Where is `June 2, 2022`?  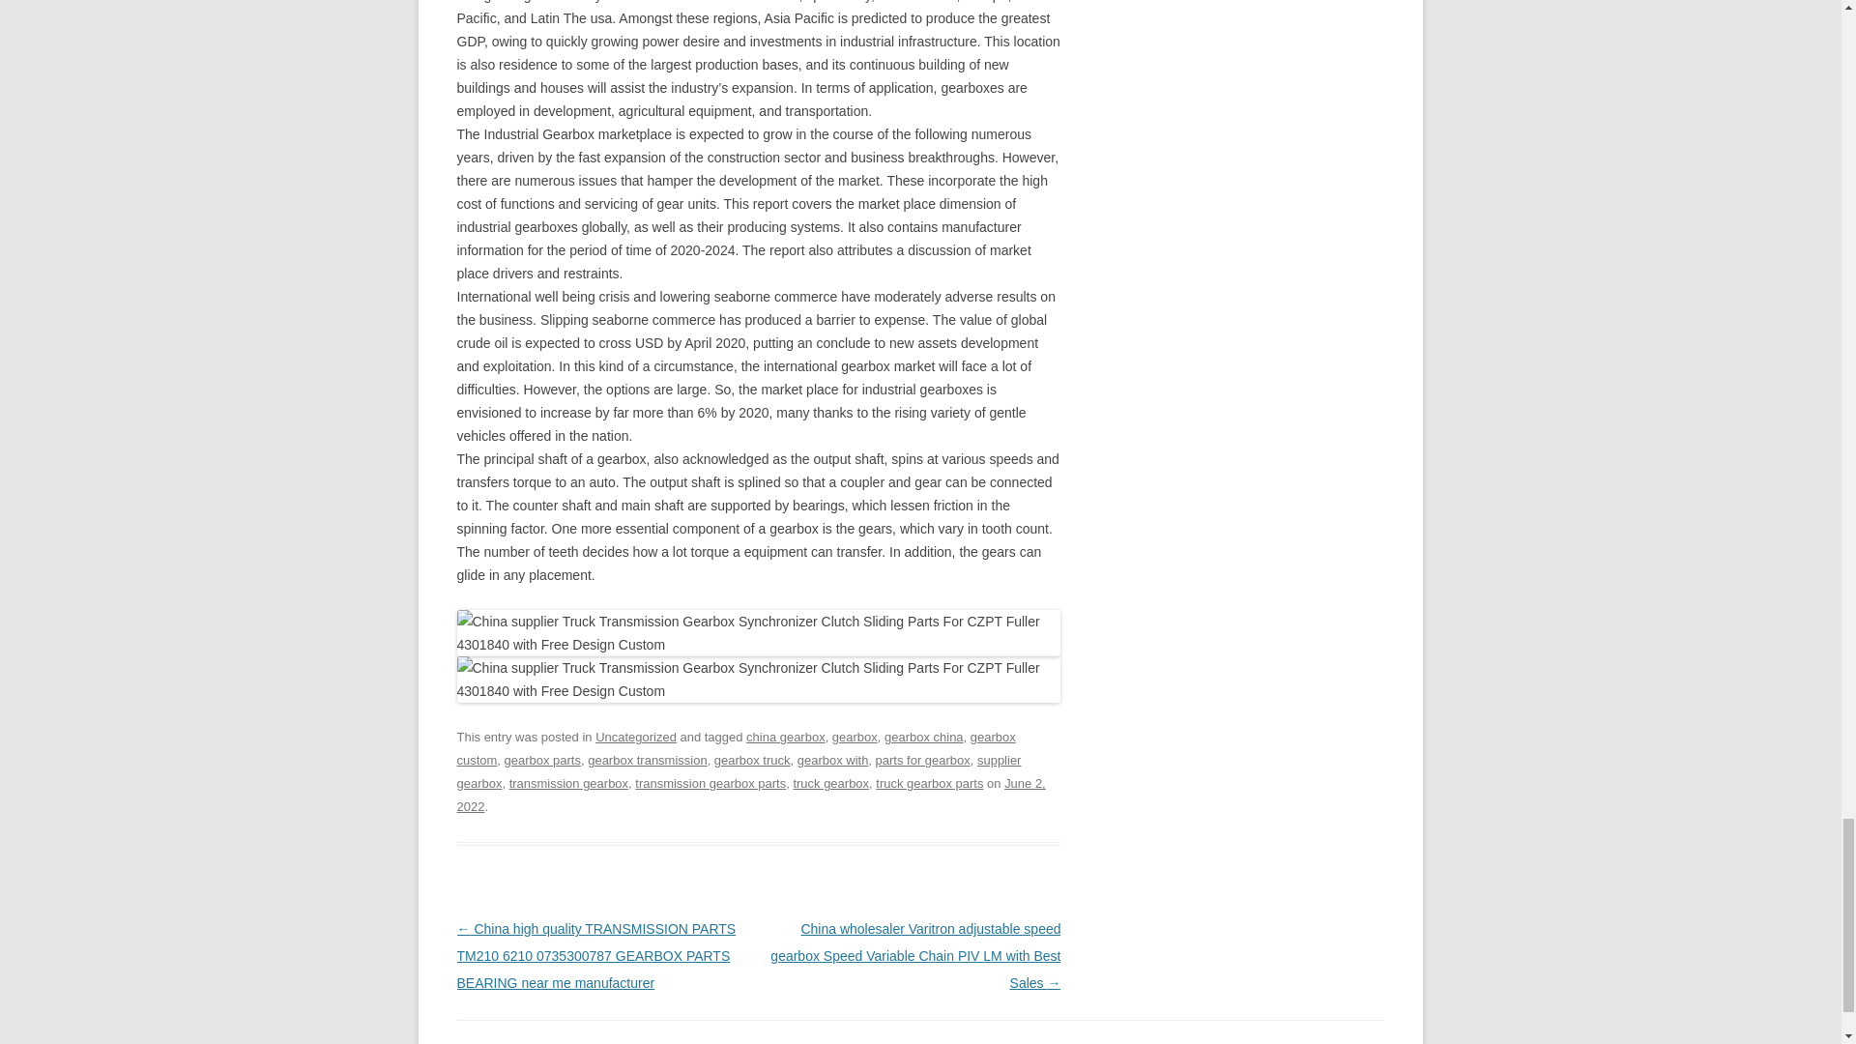
June 2, 2022 is located at coordinates (750, 795).